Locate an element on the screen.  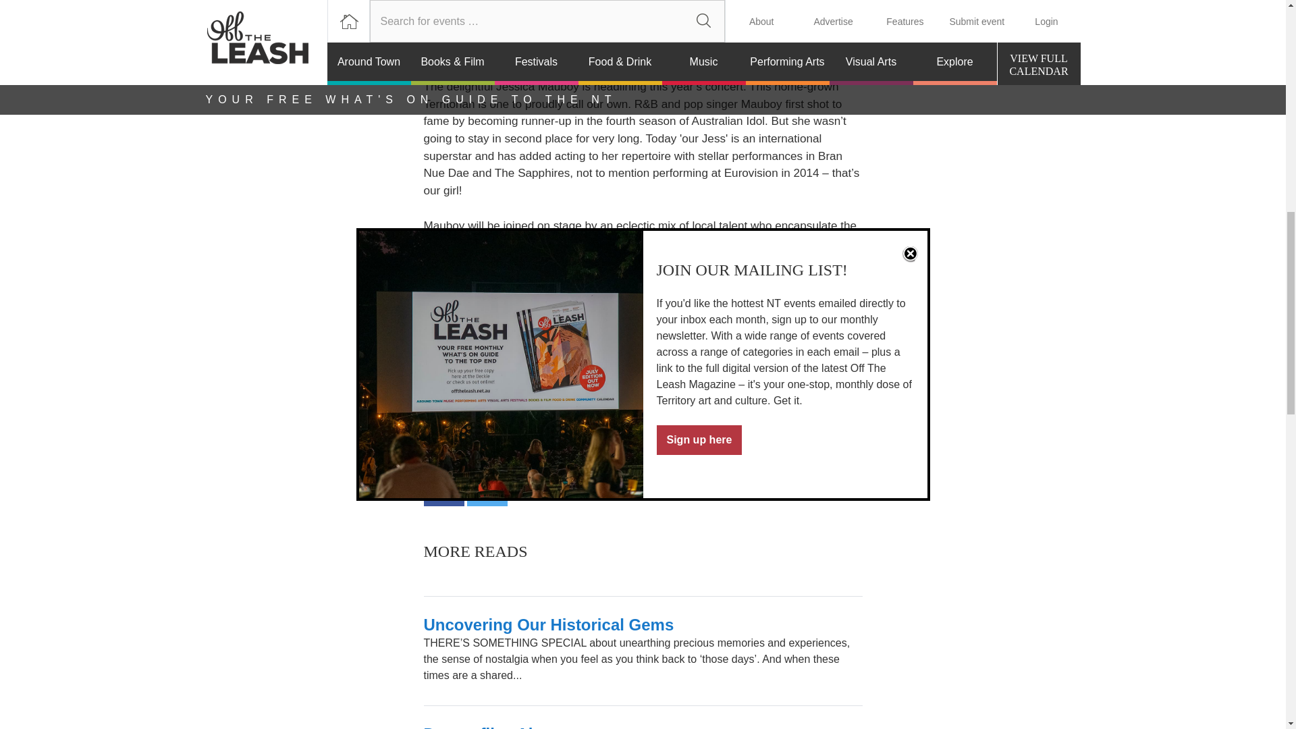
Uncovering Our Historical Gems is located at coordinates (548, 624).